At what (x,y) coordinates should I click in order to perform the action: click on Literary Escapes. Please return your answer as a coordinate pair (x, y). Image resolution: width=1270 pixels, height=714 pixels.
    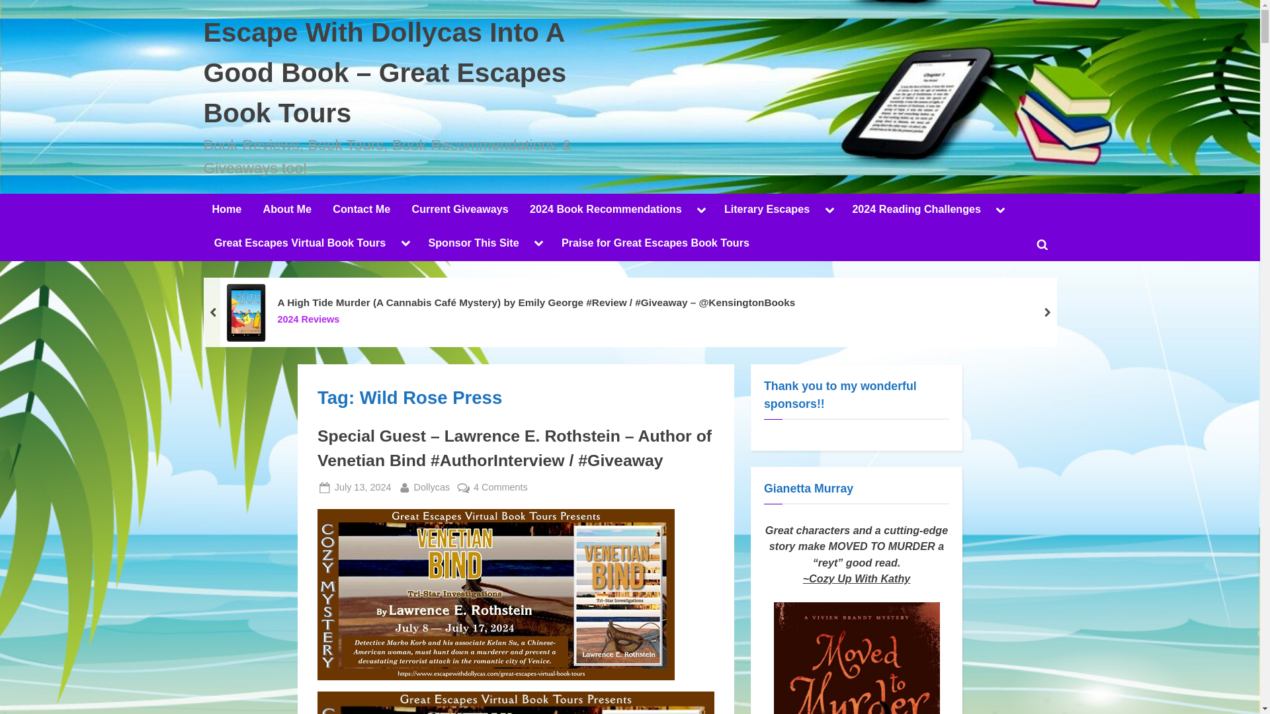
    Looking at the image, I should click on (767, 210).